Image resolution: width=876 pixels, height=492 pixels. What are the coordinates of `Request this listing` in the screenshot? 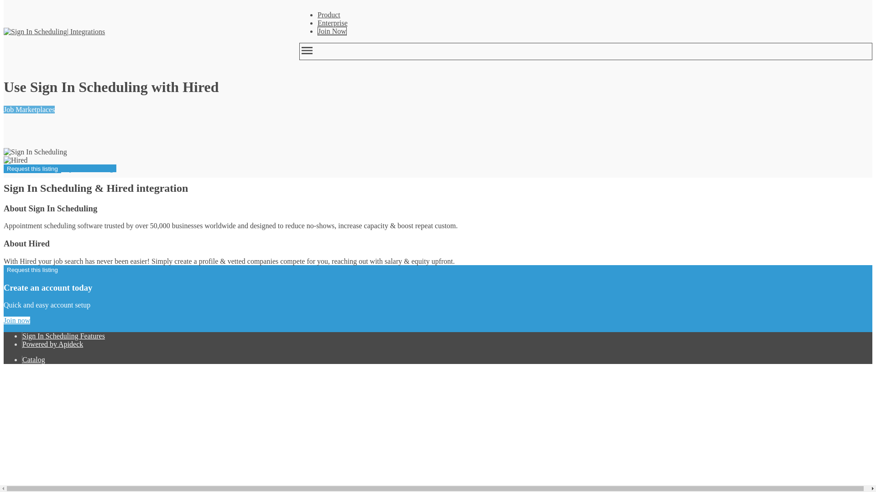 It's located at (32, 270).